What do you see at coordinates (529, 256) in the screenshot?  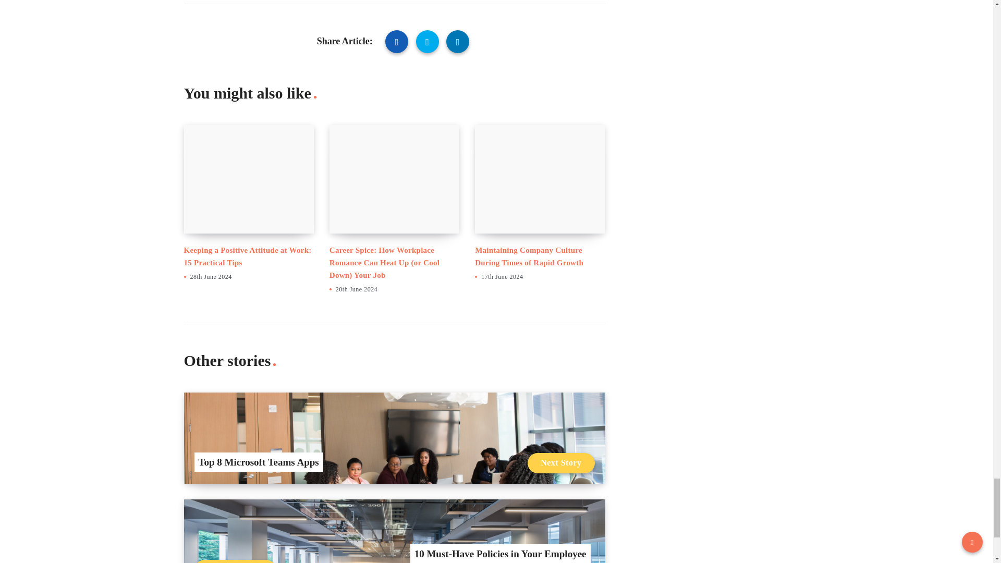 I see `Maintaining Company Culture During Times of Rapid Growth` at bounding box center [529, 256].